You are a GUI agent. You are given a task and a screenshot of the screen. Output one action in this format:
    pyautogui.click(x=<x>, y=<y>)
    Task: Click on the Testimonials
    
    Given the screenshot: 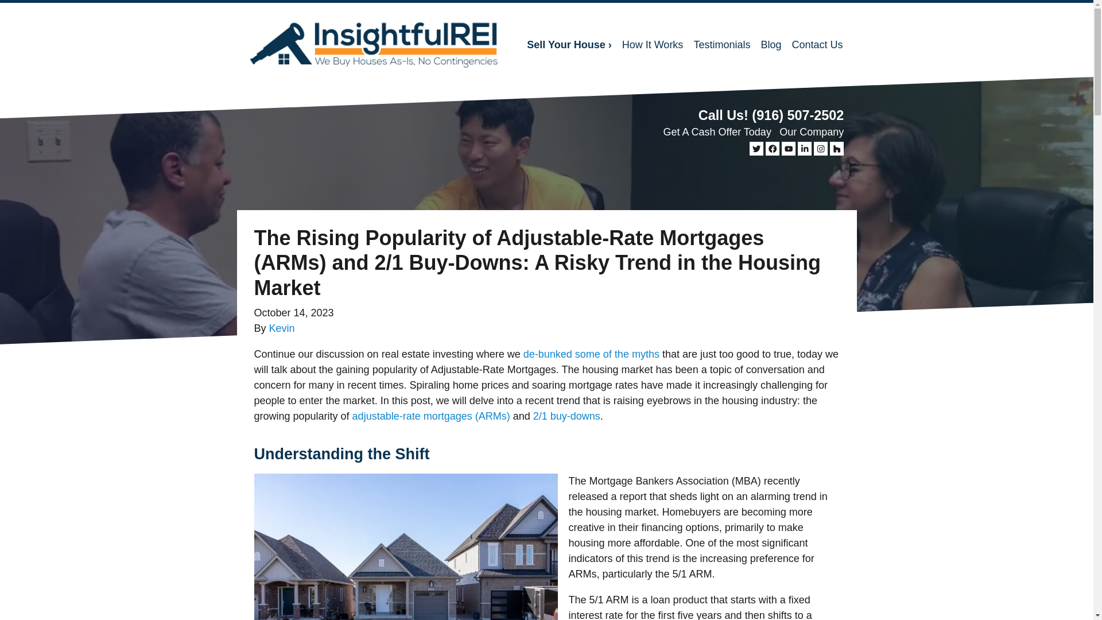 What is the action you would take?
    pyautogui.click(x=721, y=45)
    